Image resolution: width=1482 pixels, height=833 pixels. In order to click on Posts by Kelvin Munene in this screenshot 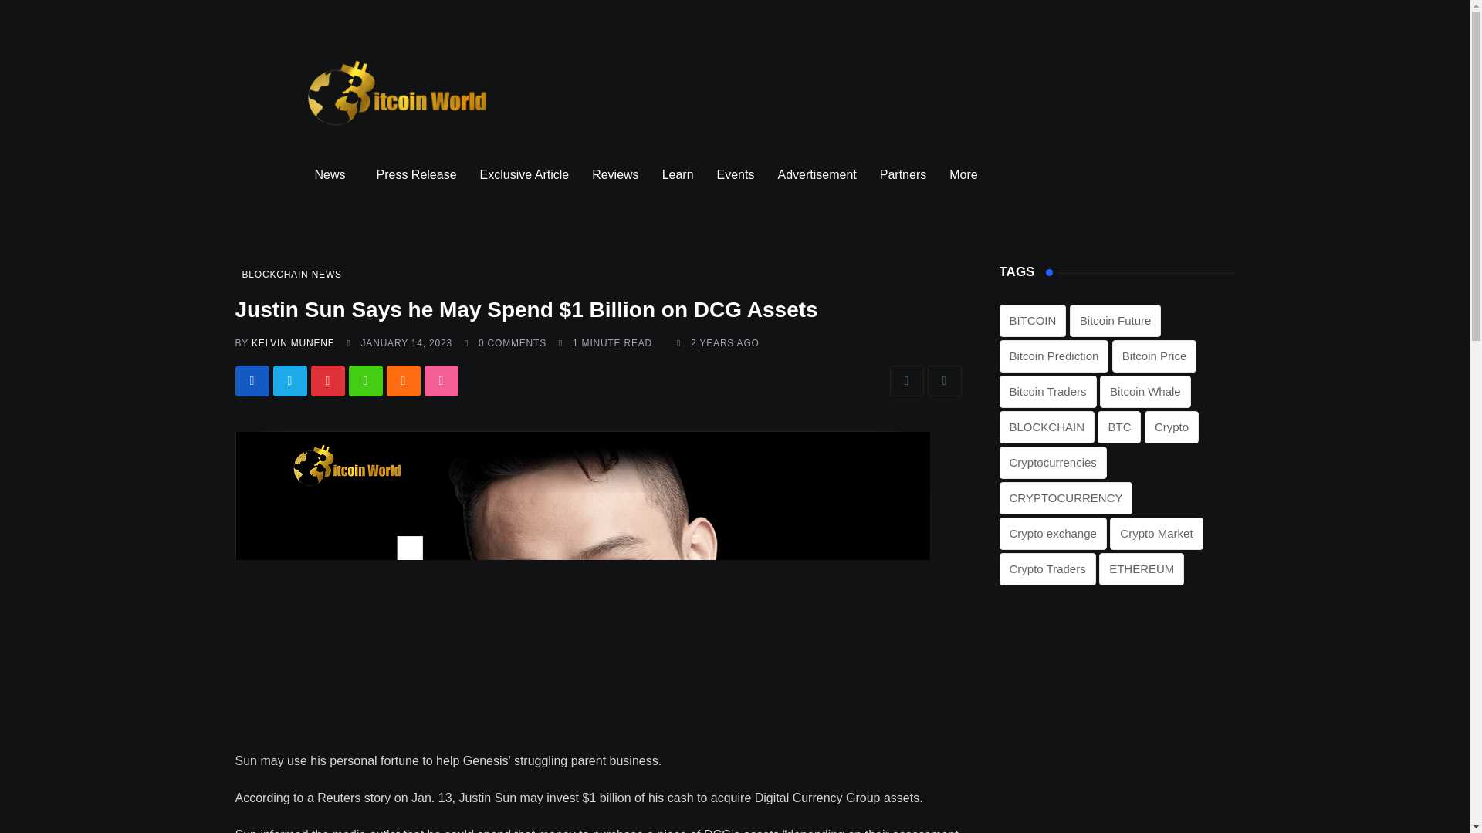, I will do `click(293, 343)`.